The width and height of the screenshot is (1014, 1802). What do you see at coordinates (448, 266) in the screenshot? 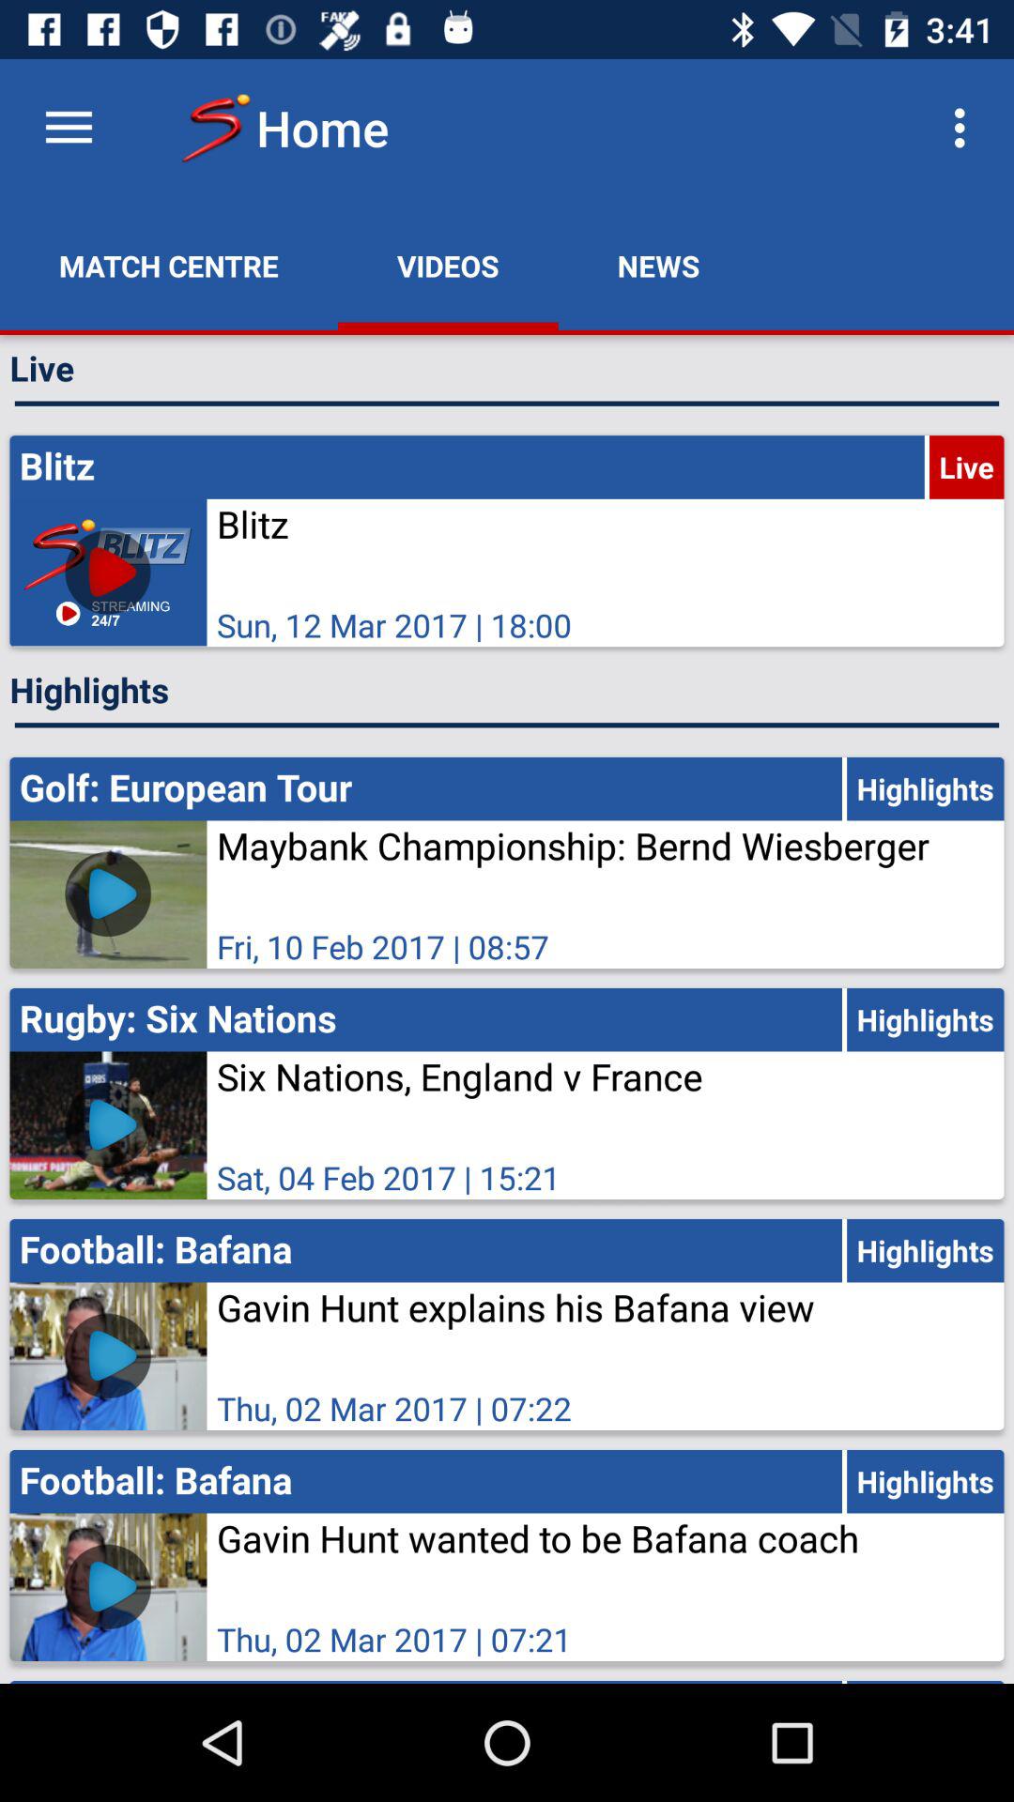
I see `turn on the app to the left of news` at bounding box center [448, 266].